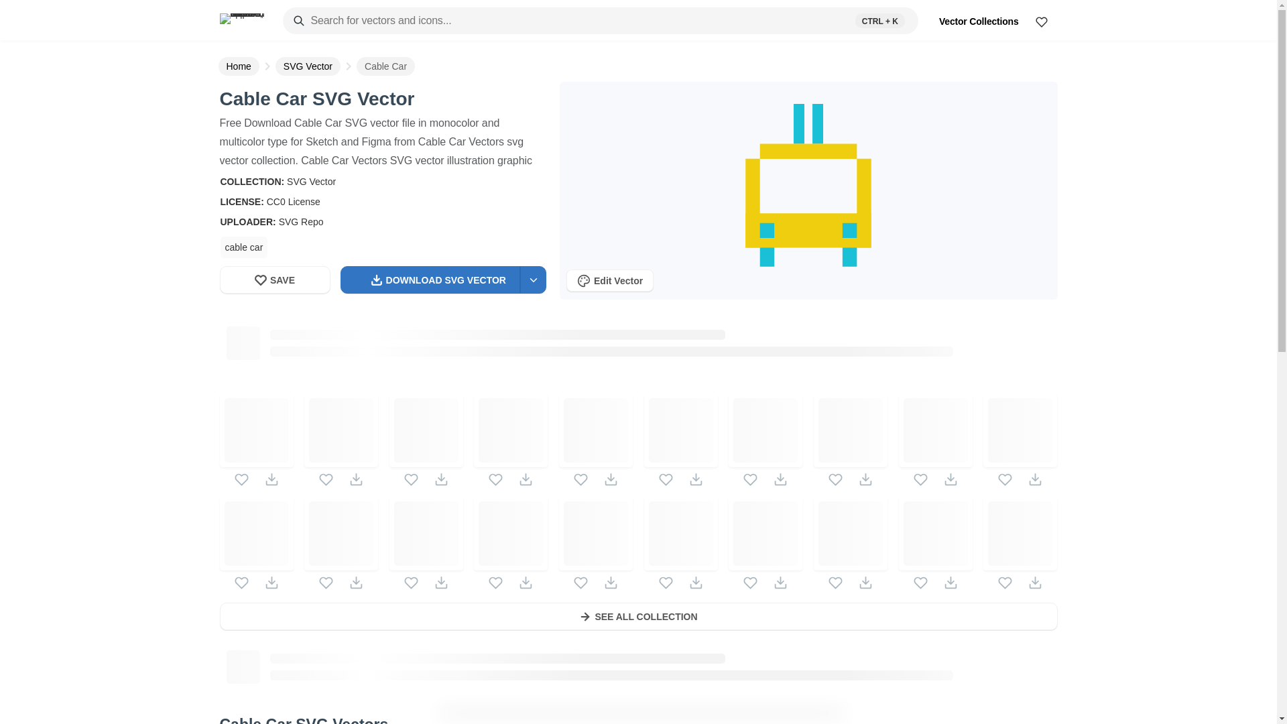 The image size is (1287, 724). I want to click on Like undefined SVG File, so click(496, 583).